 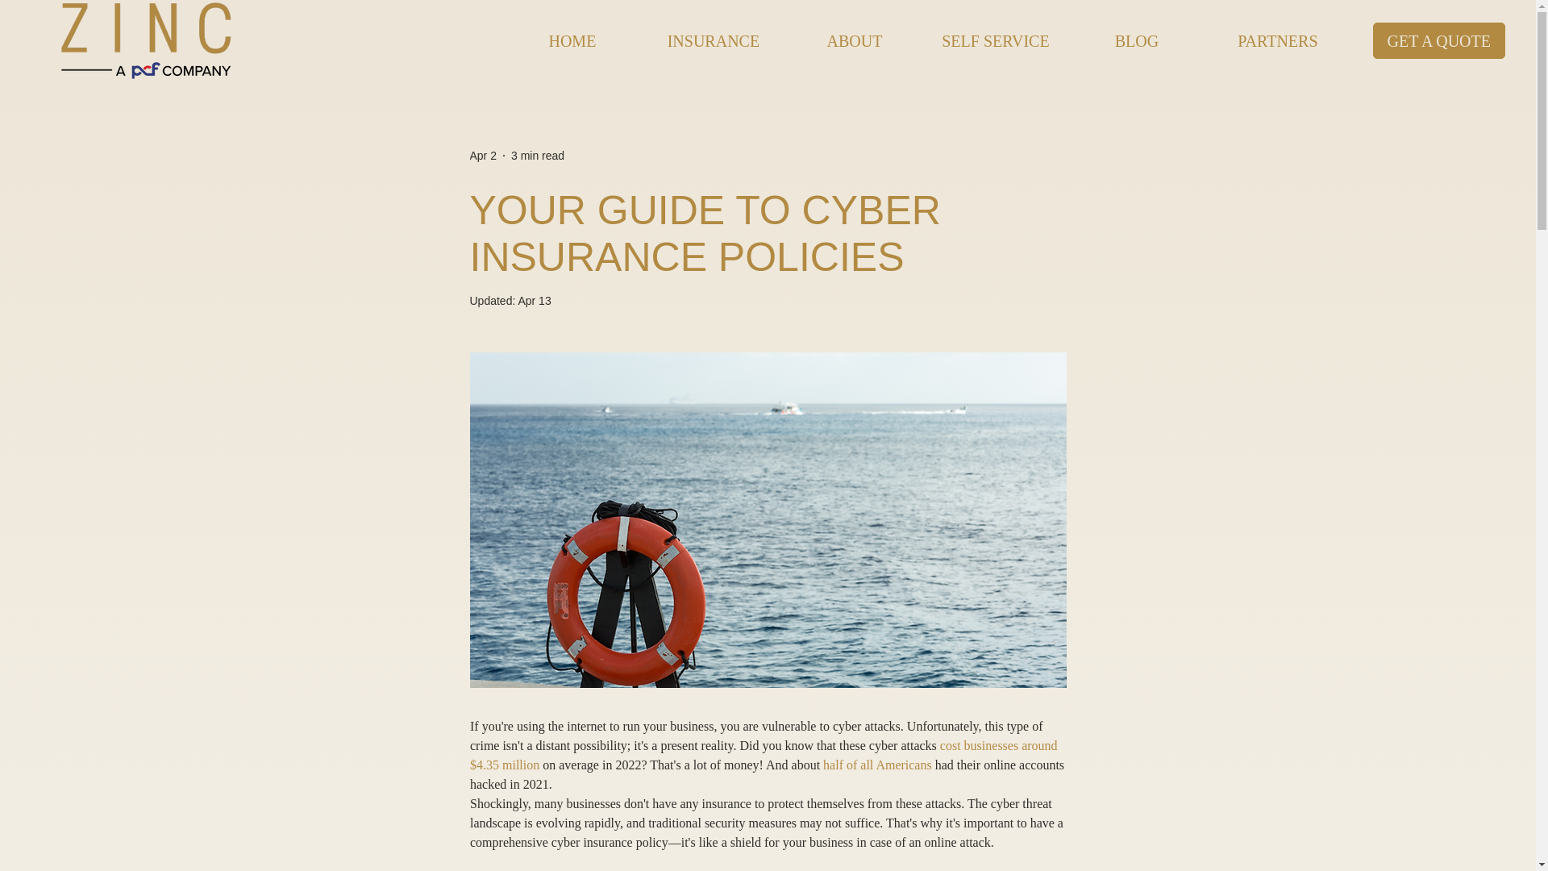 What do you see at coordinates (572, 40) in the screenshot?
I see `HOME` at bounding box center [572, 40].